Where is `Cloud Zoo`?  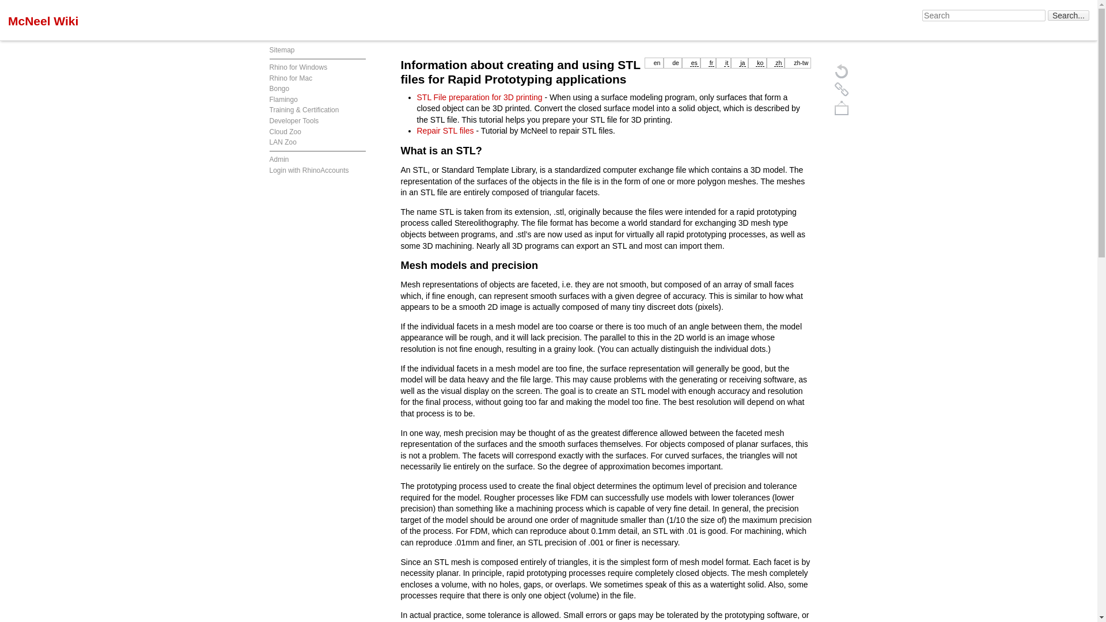
Cloud Zoo is located at coordinates (285, 132).